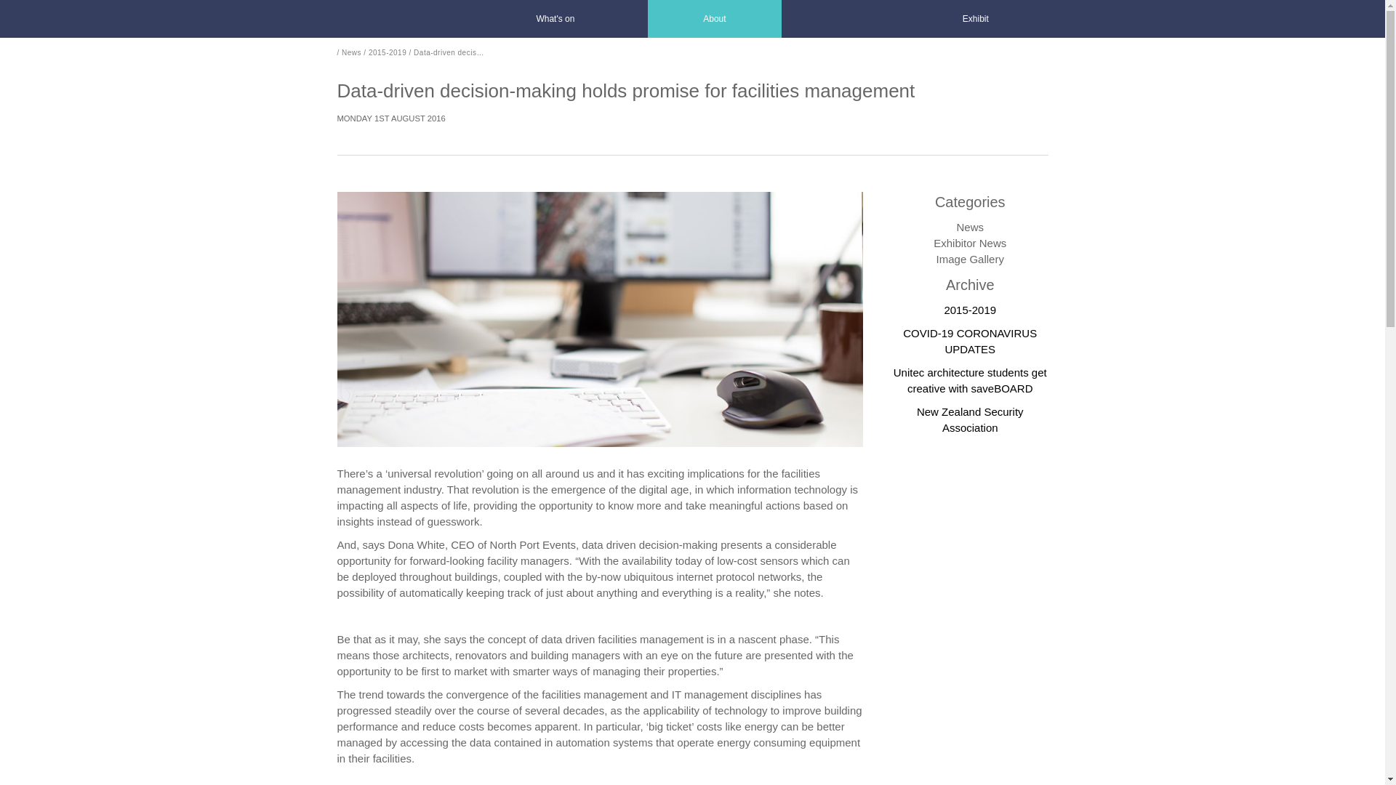 This screenshot has width=1396, height=785. I want to click on About, so click(714, 19).